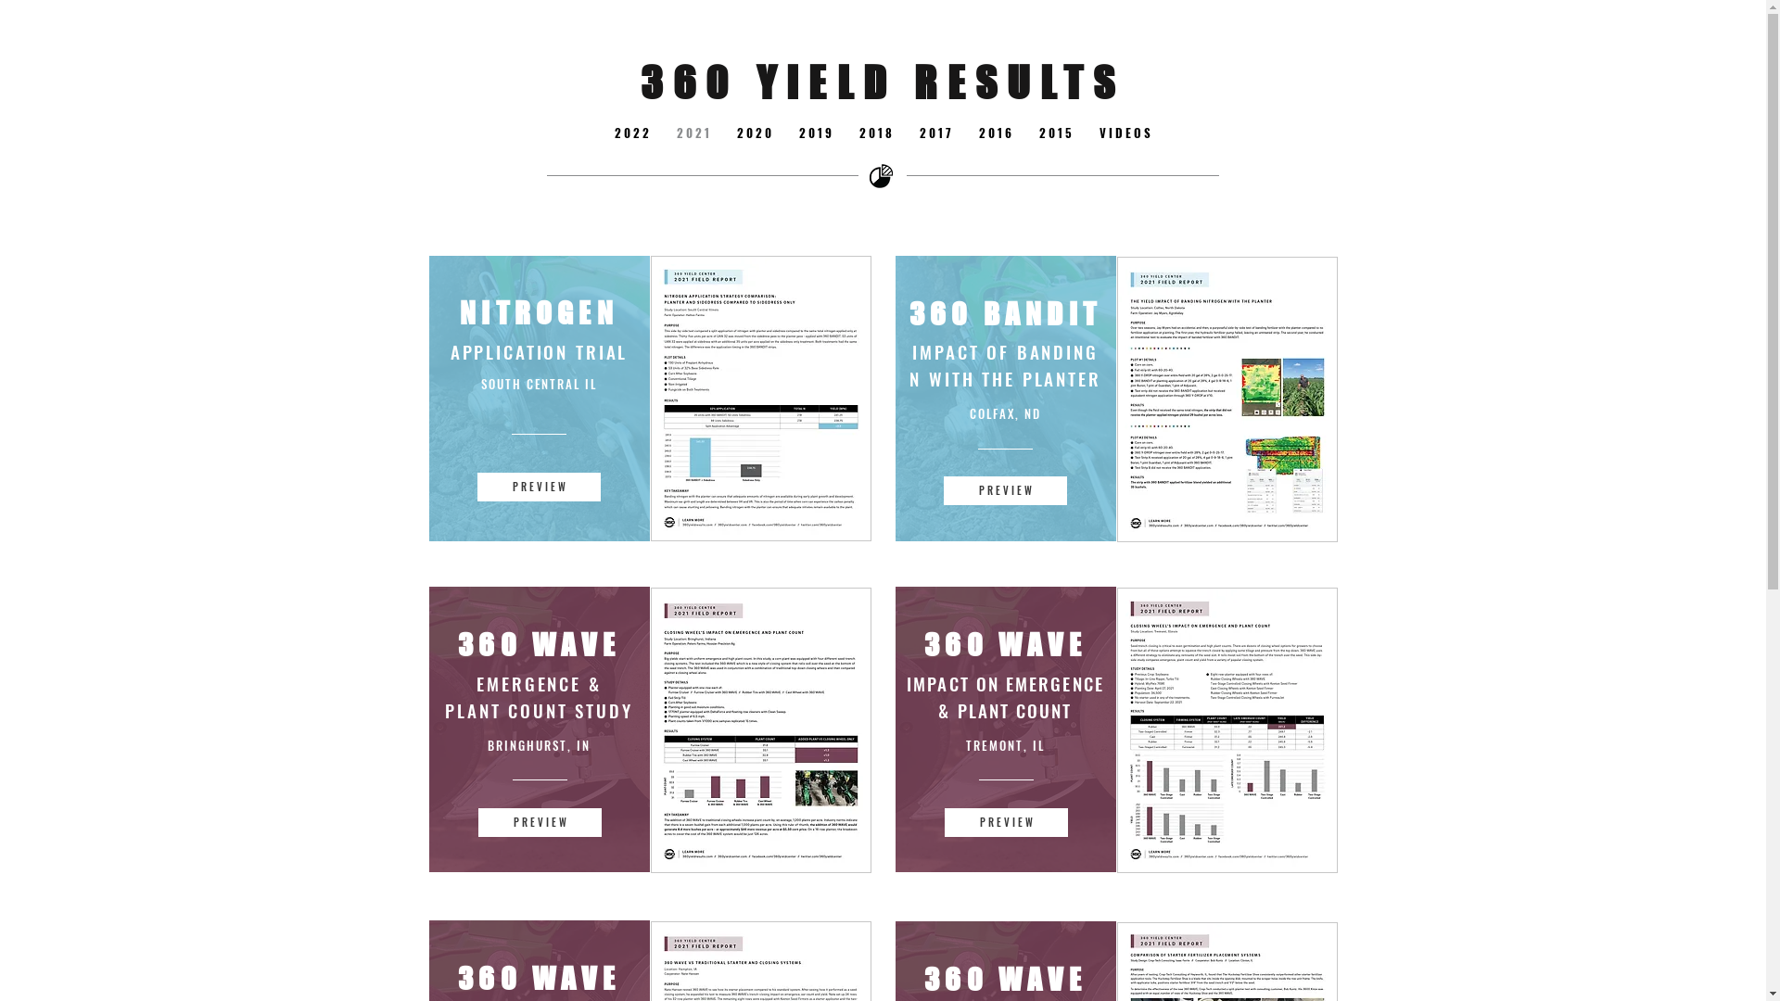 The width and height of the screenshot is (1780, 1001). What do you see at coordinates (540, 823) in the screenshot?
I see `P R E V I E W` at bounding box center [540, 823].